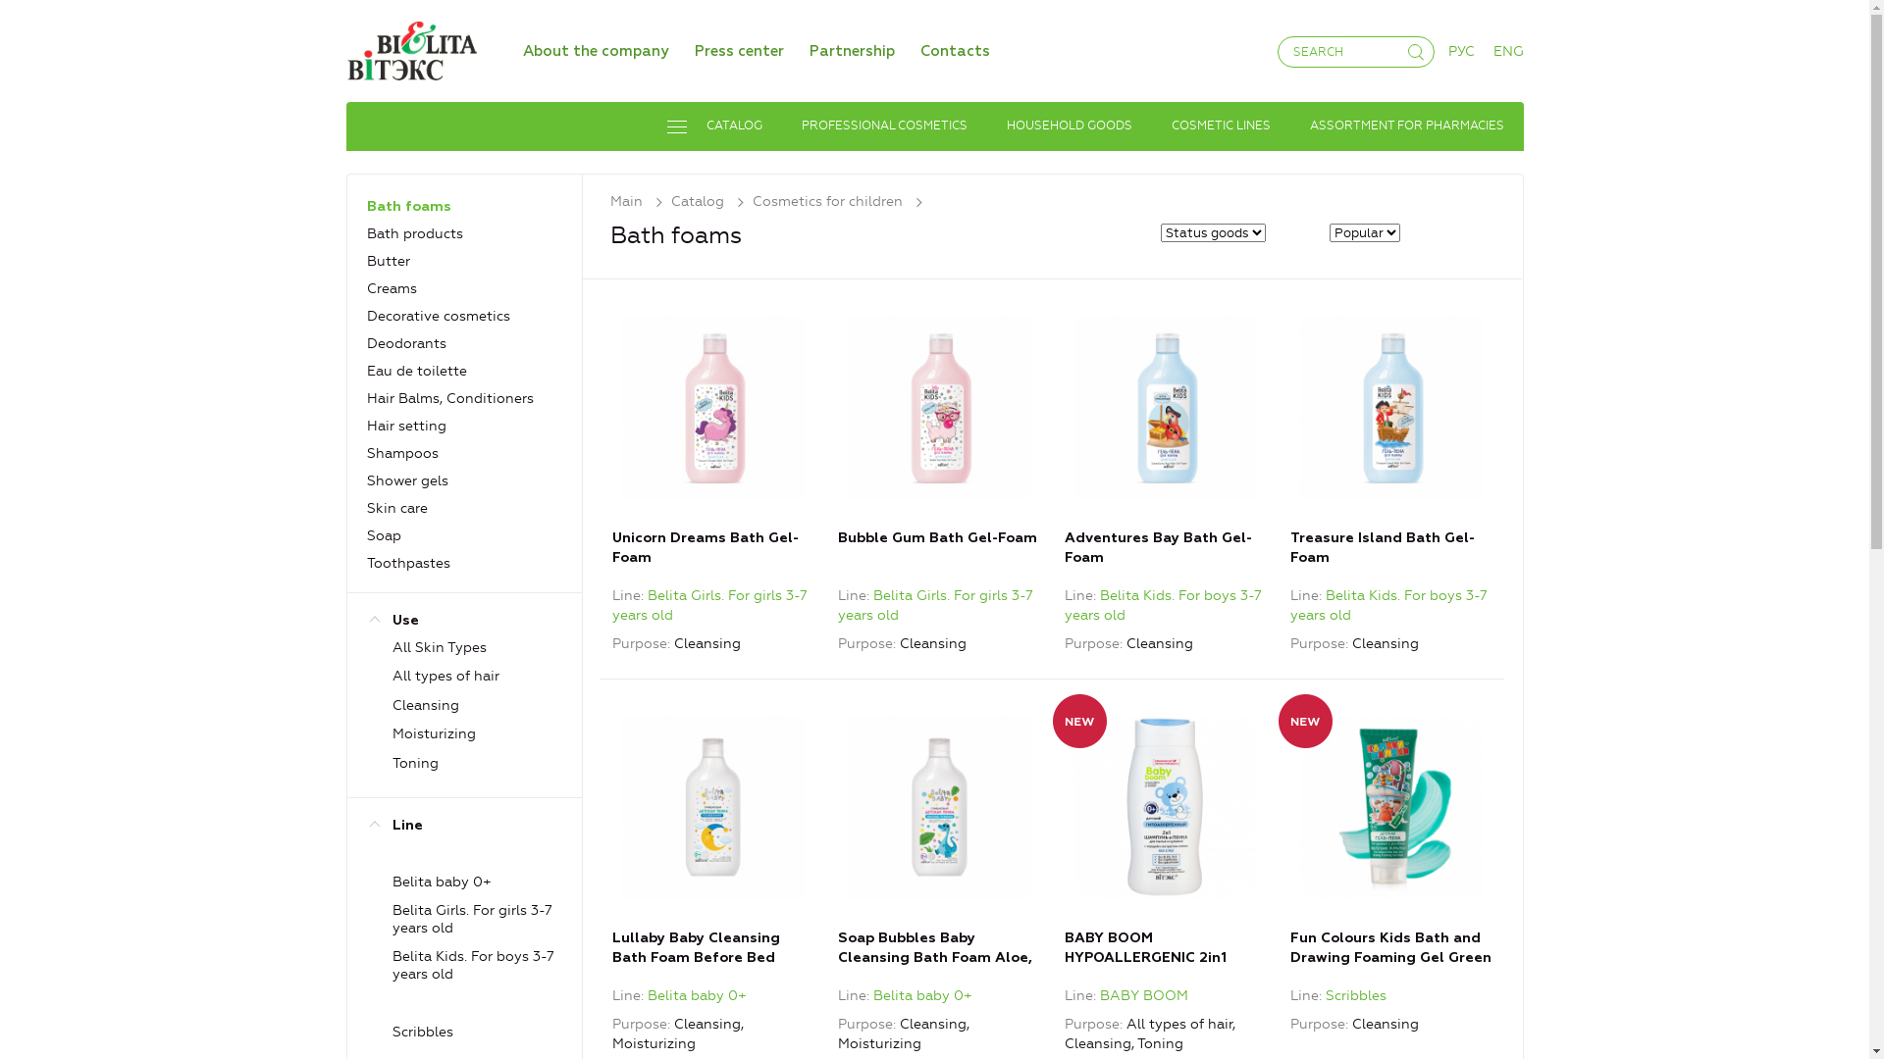 This screenshot has width=1884, height=1059. I want to click on Toothpastes, so click(408, 563).